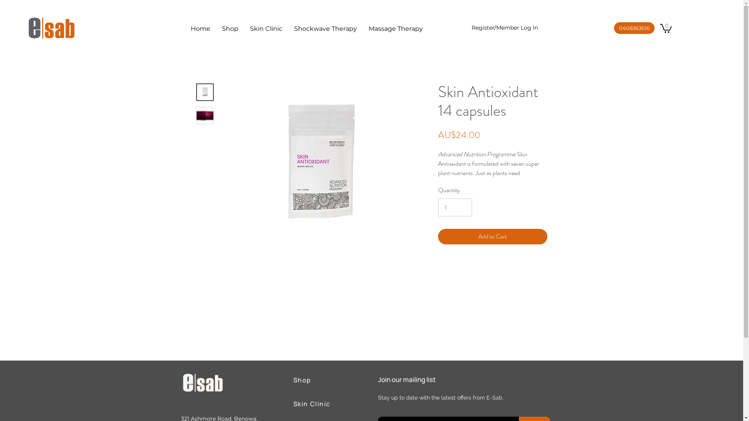 Image resolution: width=749 pixels, height=421 pixels. I want to click on Shop, so click(230, 29).